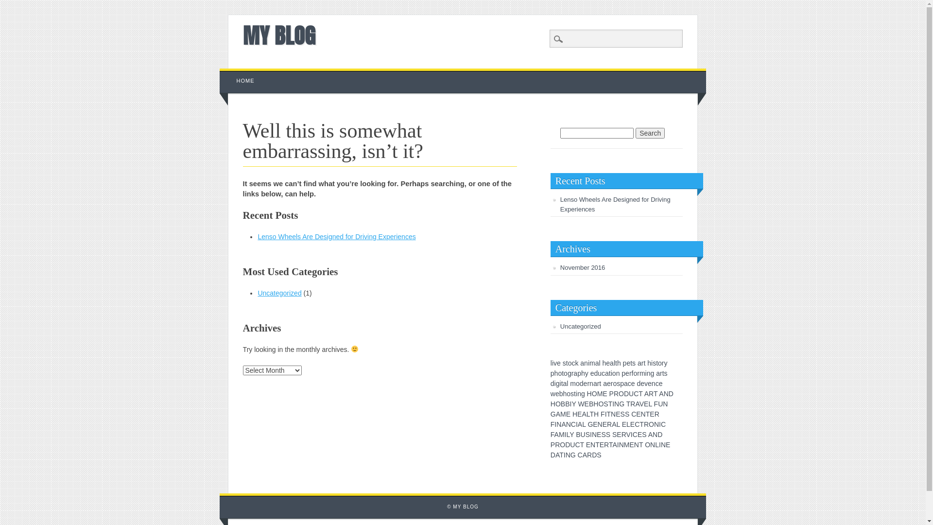  What do you see at coordinates (605, 384) in the screenshot?
I see `a` at bounding box center [605, 384].